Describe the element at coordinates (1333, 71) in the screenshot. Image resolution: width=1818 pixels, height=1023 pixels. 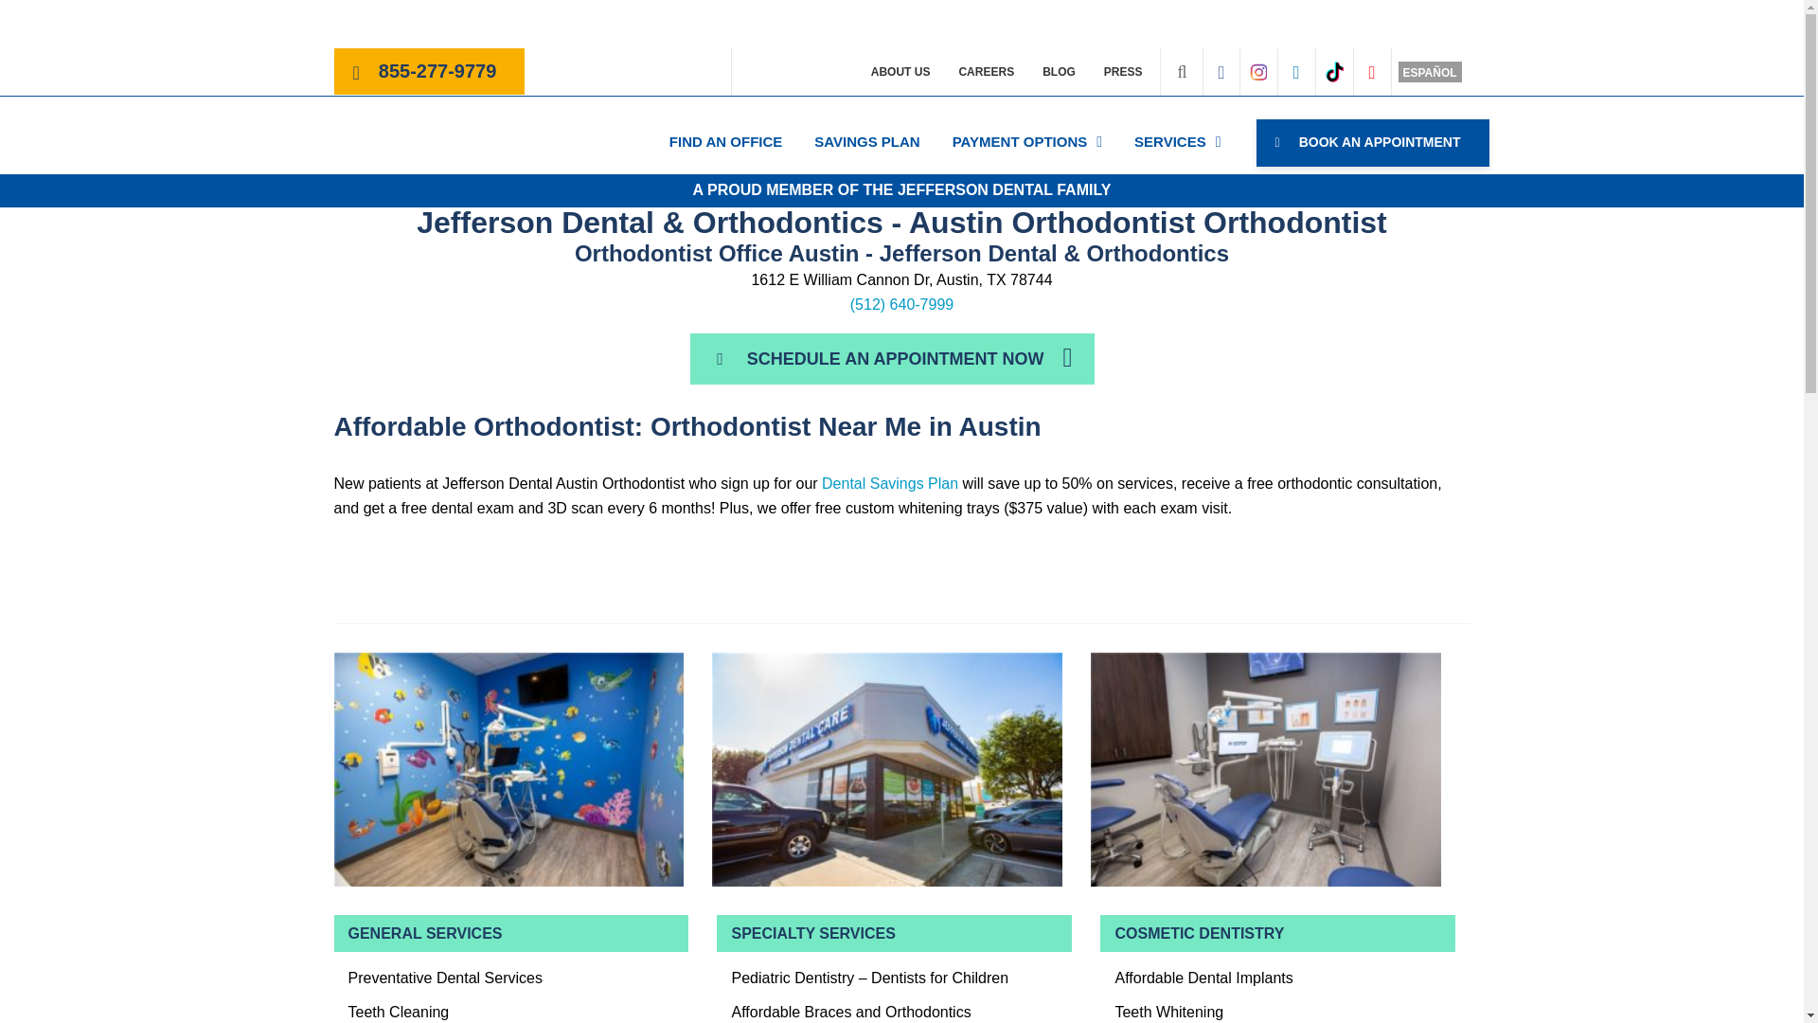
I see `tiktok` at that location.